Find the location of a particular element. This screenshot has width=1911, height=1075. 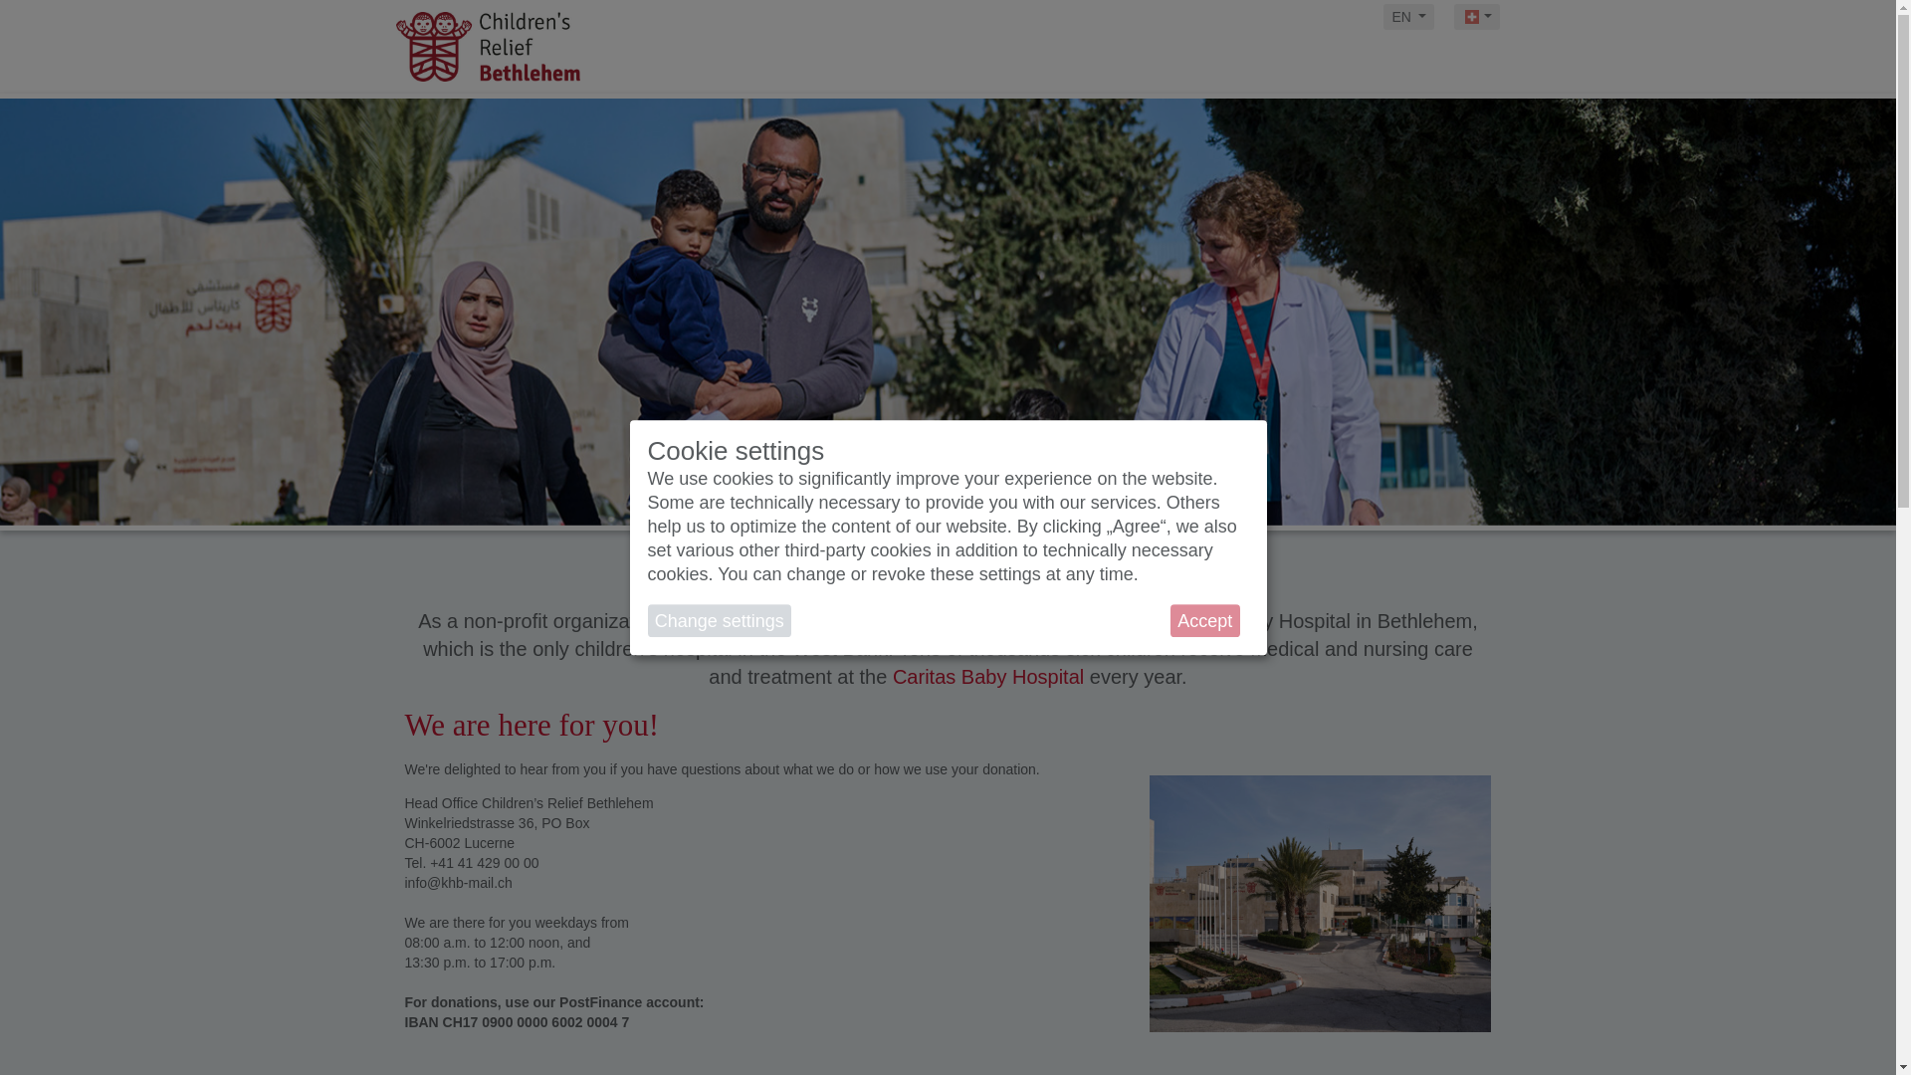

Accept is located at coordinates (1204, 621).